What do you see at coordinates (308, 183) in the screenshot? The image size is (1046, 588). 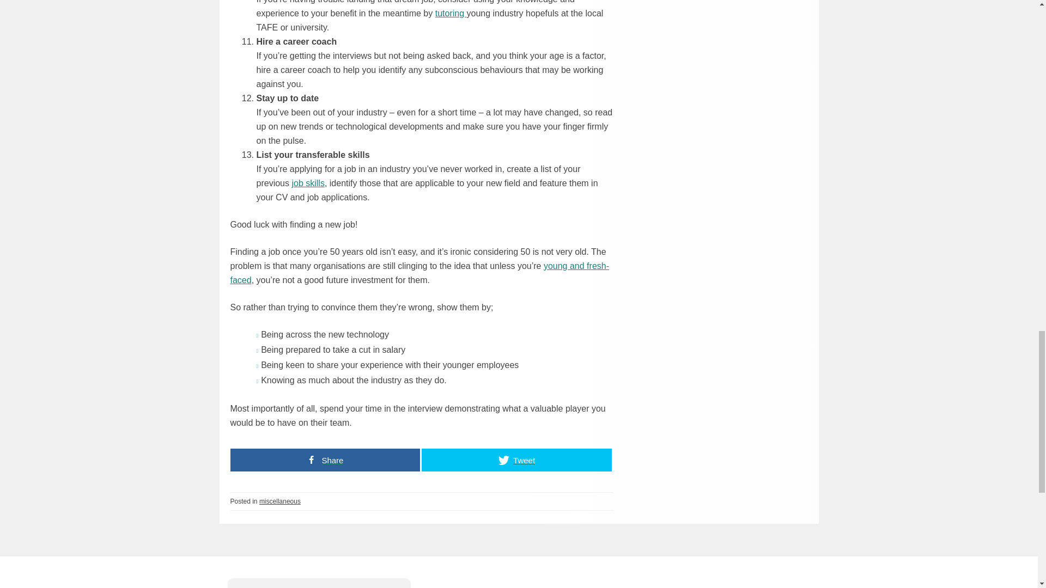 I see `job skills` at bounding box center [308, 183].